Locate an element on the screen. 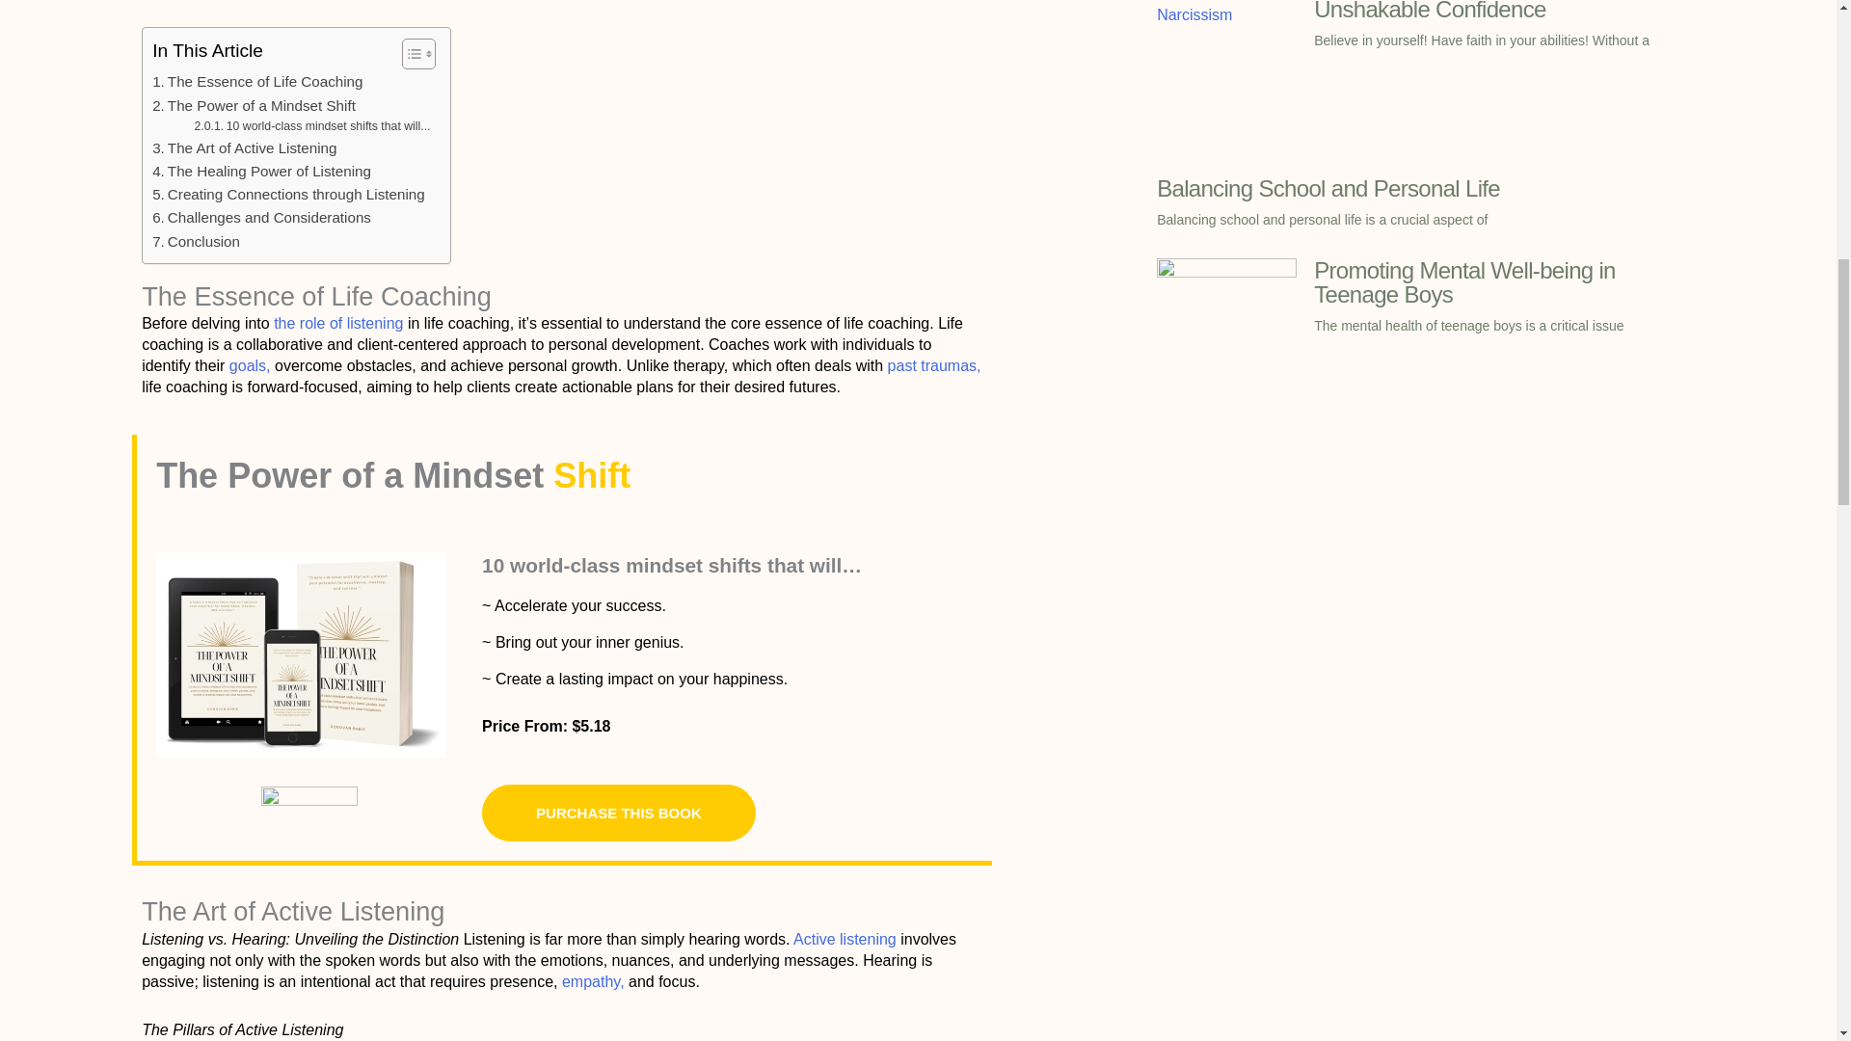  The Healing Power of Listening is located at coordinates (261, 172).